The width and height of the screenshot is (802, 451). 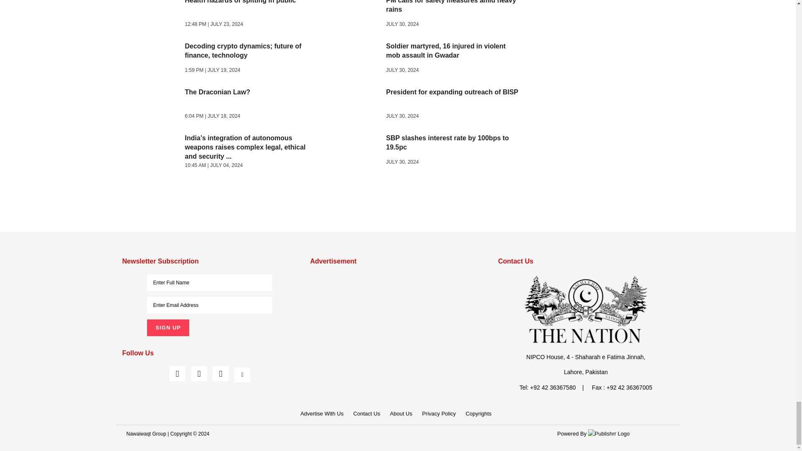 What do you see at coordinates (154, 15) in the screenshot?
I see `Health hazards of spitting in public` at bounding box center [154, 15].